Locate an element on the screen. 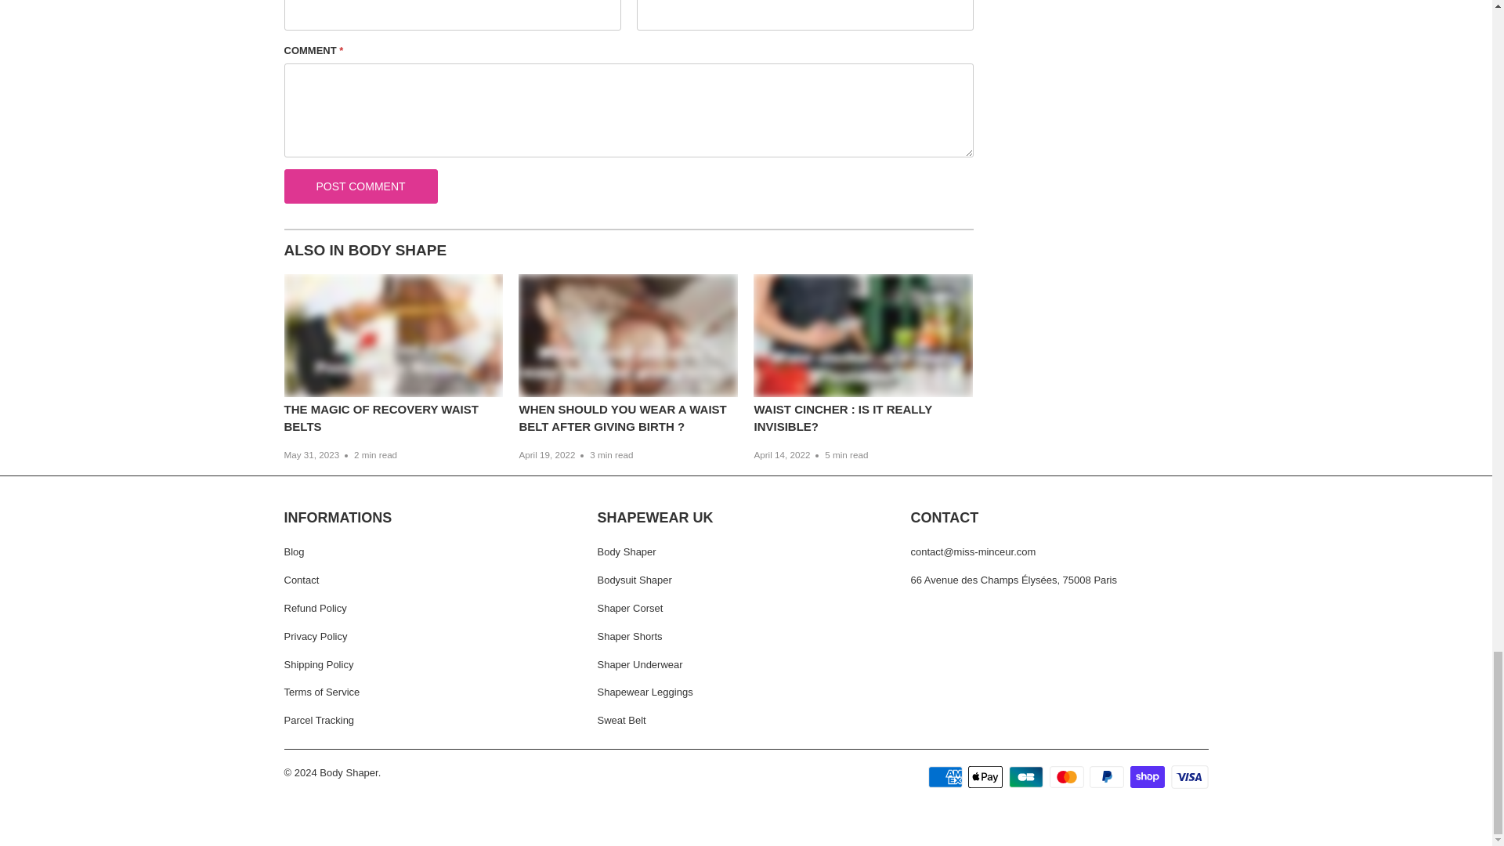 Image resolution: width=1504 pixels, height=846 pixels. Shop Pay is located at coordinates (1149, 777).